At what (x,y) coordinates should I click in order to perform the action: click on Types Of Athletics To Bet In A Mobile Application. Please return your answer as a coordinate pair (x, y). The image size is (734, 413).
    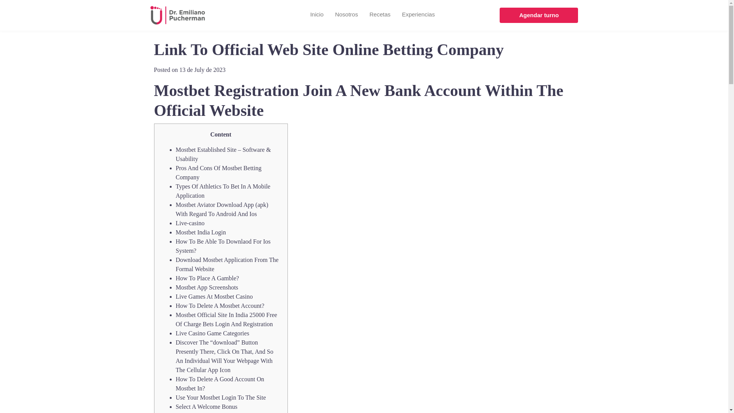
    Looking at the image, I should click on (223, 191).